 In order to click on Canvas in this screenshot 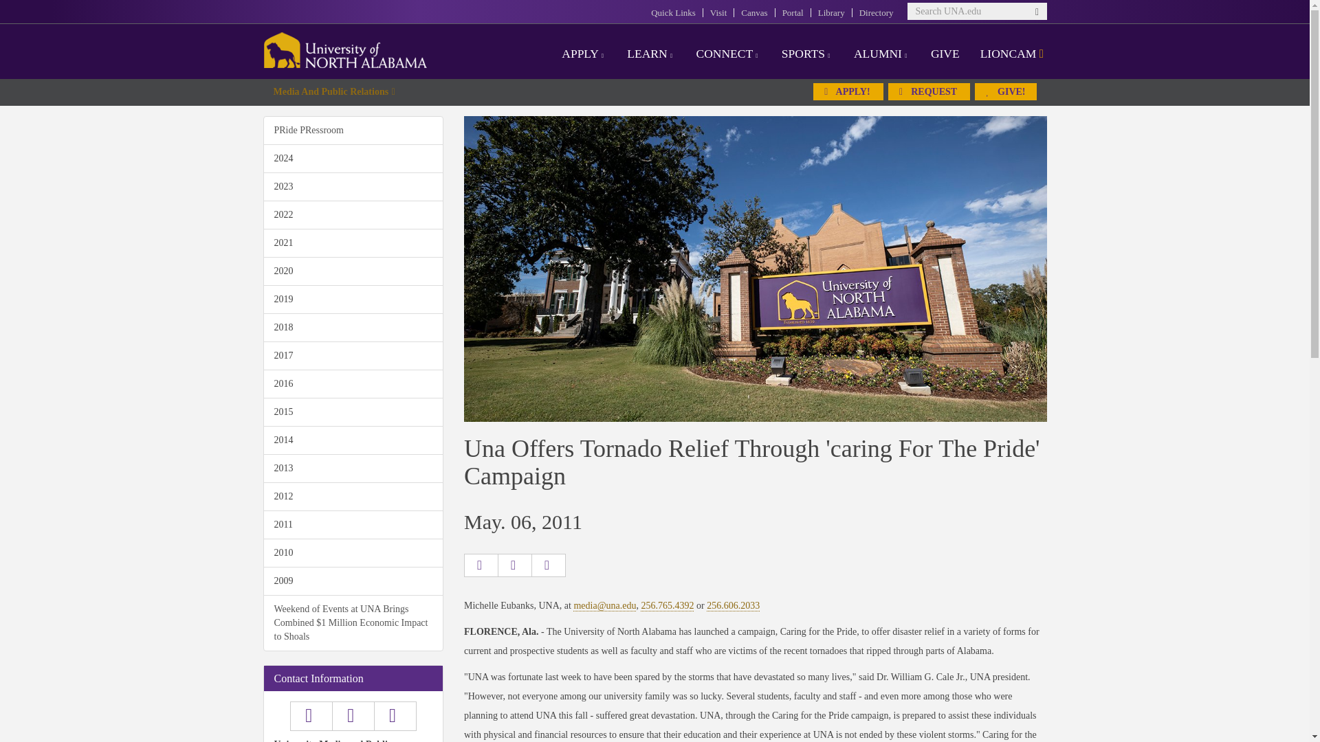, I will do `click(753, 12)`.